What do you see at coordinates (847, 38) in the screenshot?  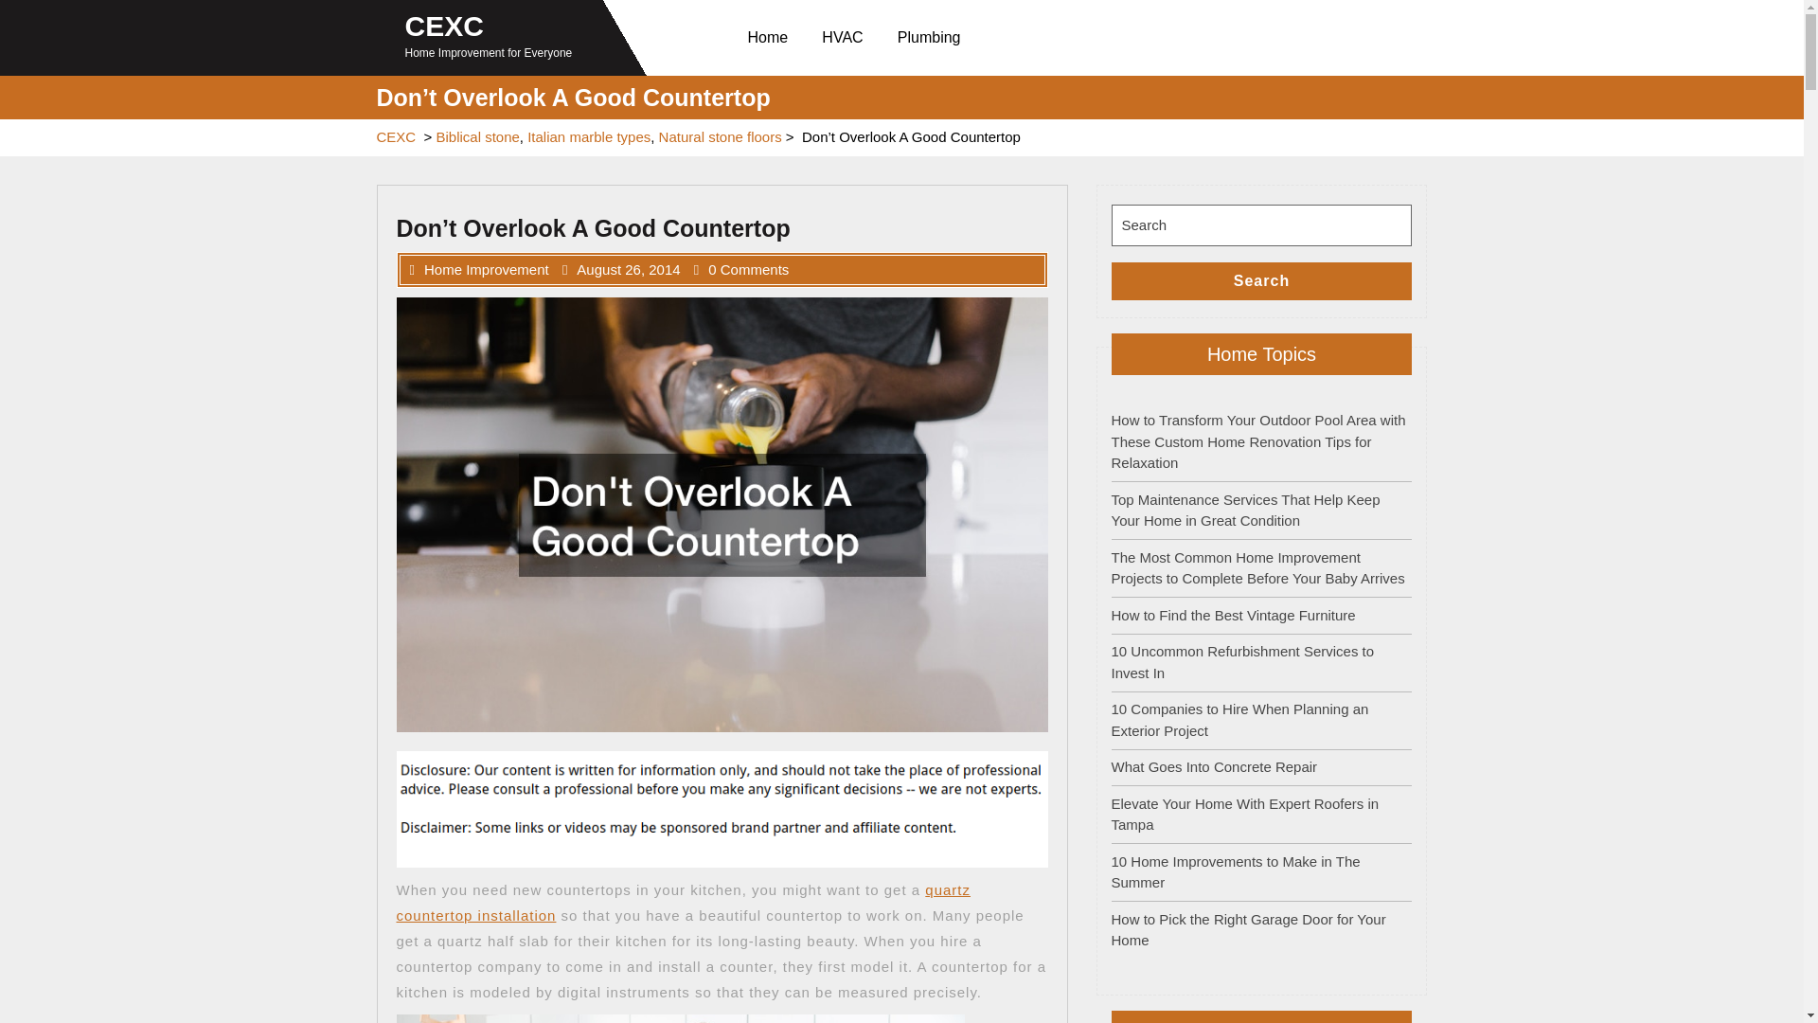 I see `HVAC` at bounding box center [847, 38].